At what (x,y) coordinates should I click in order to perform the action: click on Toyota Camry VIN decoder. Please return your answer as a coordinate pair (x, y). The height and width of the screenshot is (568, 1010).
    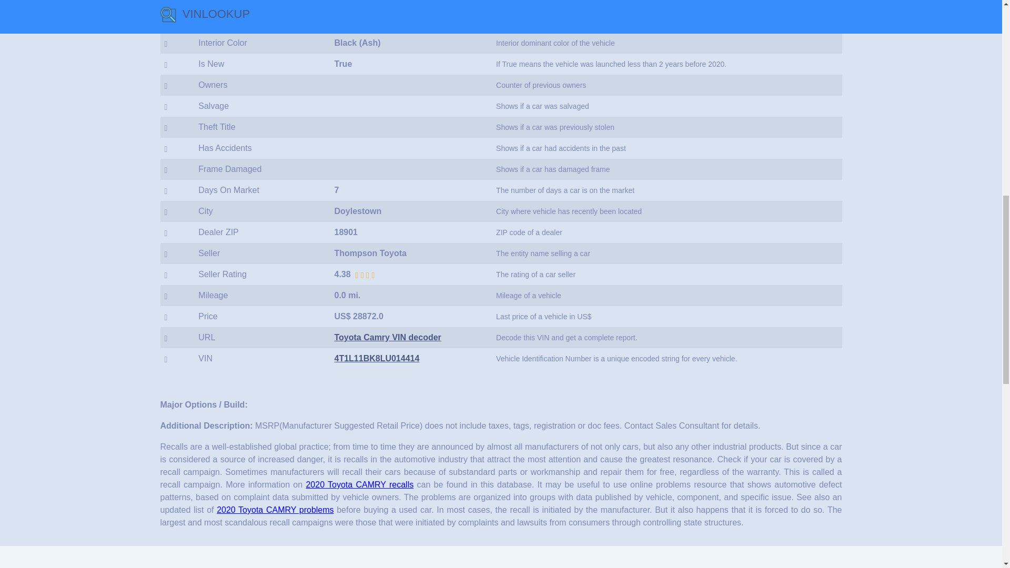
    Looking at the image, I should click on (387, 337).